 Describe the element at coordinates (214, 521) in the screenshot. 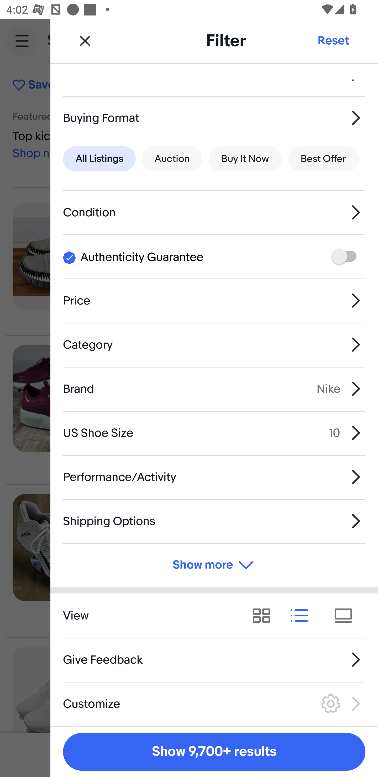

I see `Shipping Options` at that location.